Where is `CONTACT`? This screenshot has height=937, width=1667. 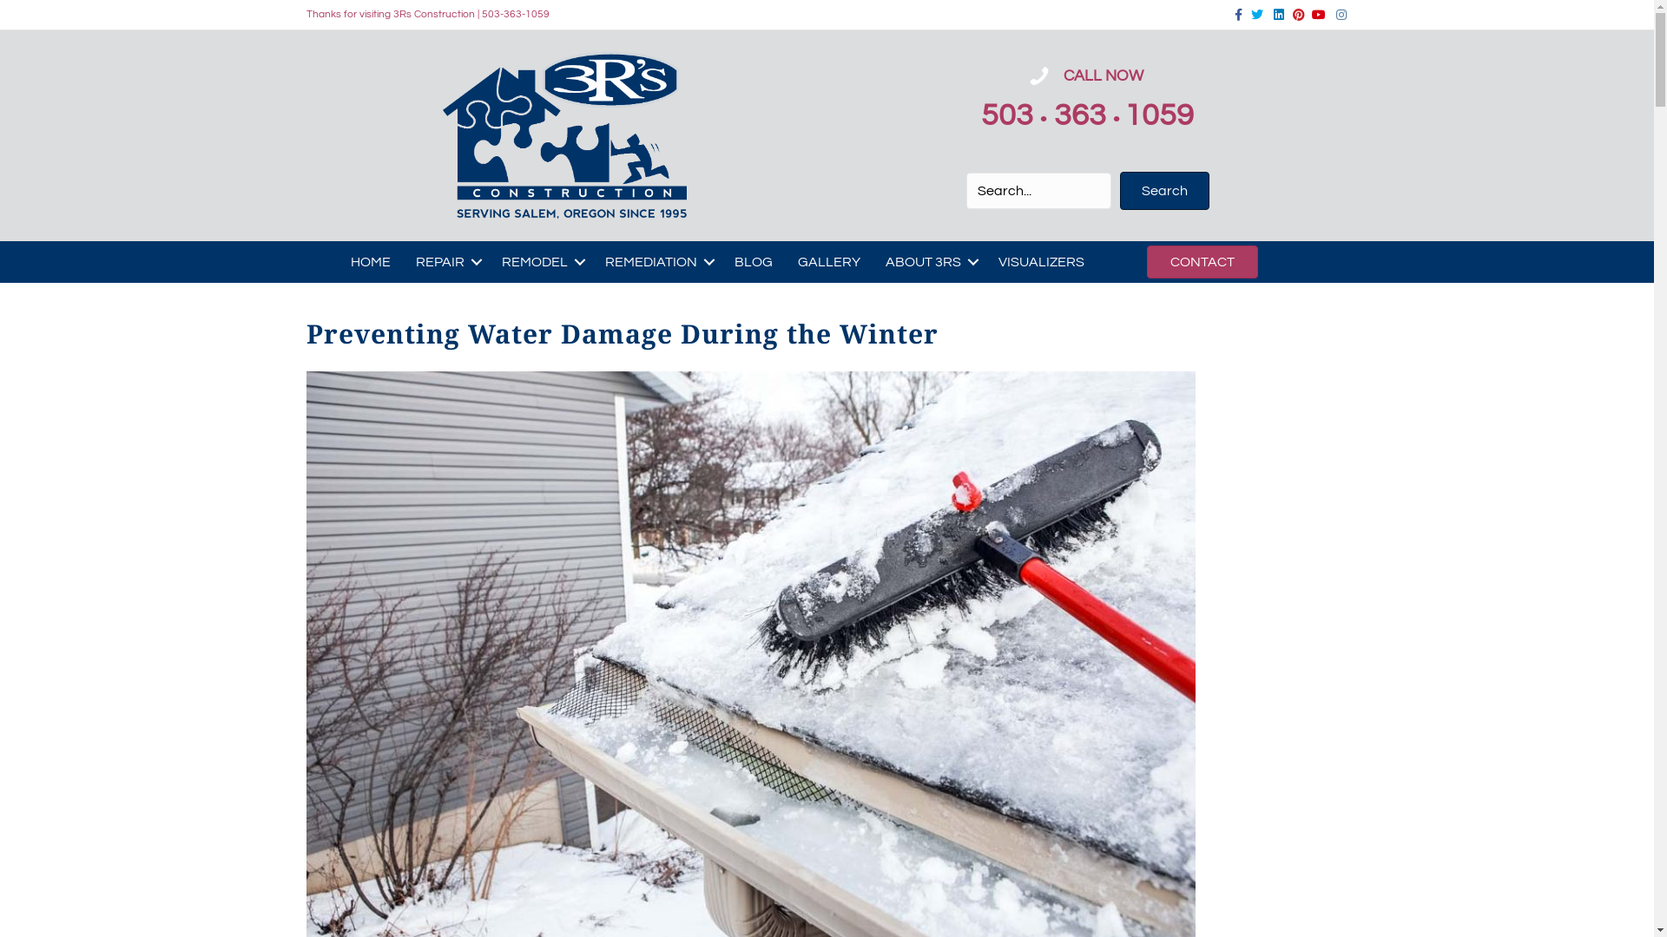 CONTACT is located at coordinates (1202, 262).